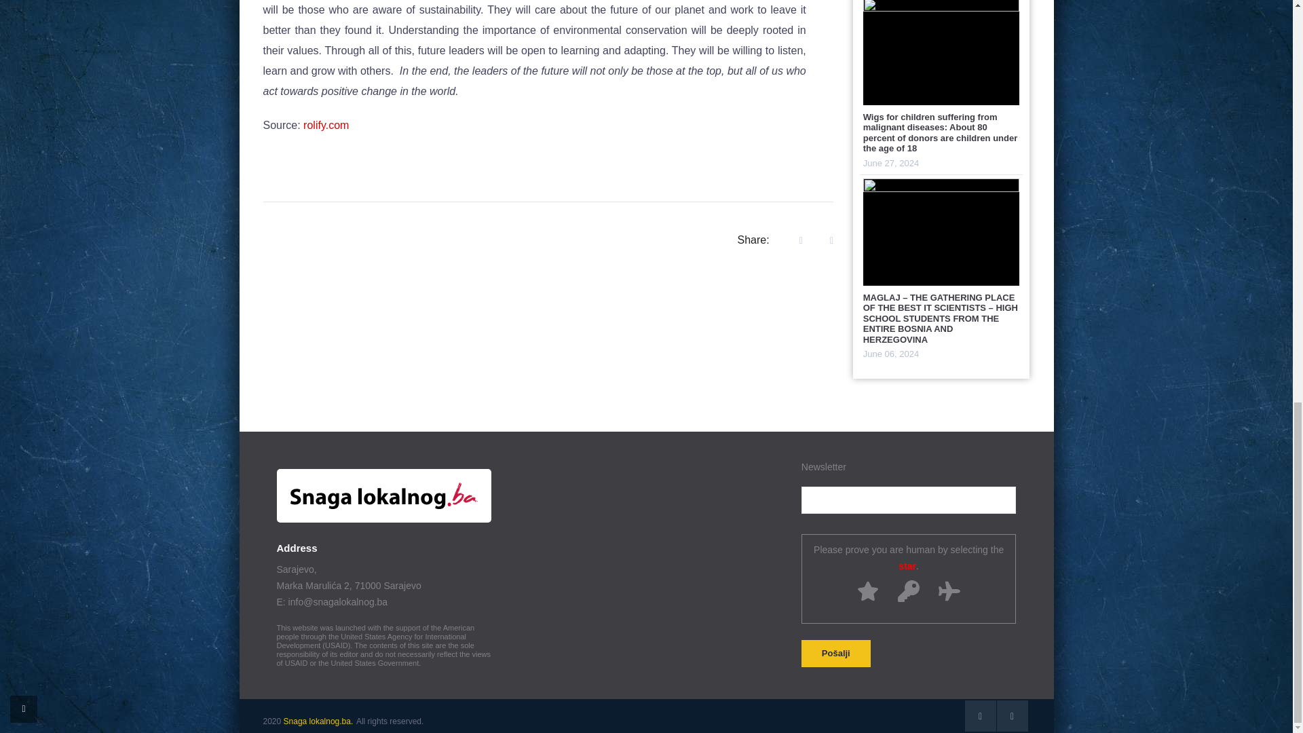  What do you see at coordinates (326, 125) in the screenshot?
I see `rolify.com` at bounding box center [326, 125].